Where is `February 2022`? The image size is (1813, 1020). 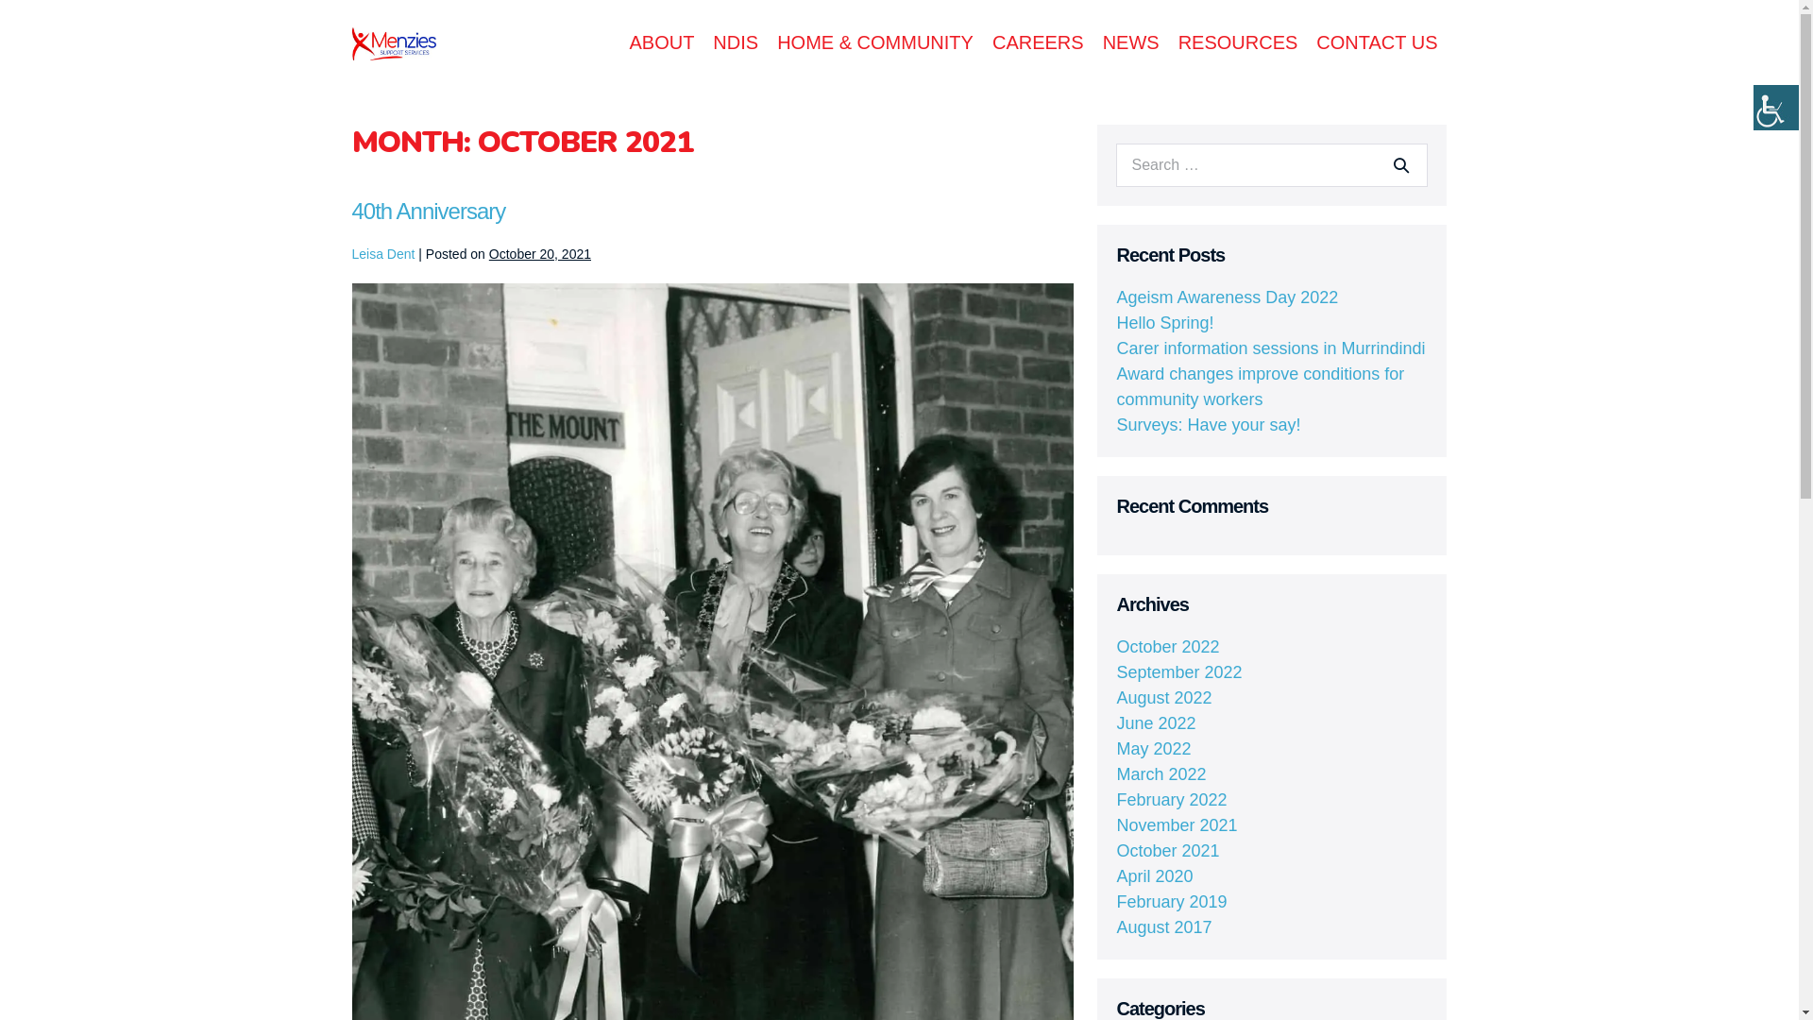
February 2022 is located at coordinates (1171, 800).